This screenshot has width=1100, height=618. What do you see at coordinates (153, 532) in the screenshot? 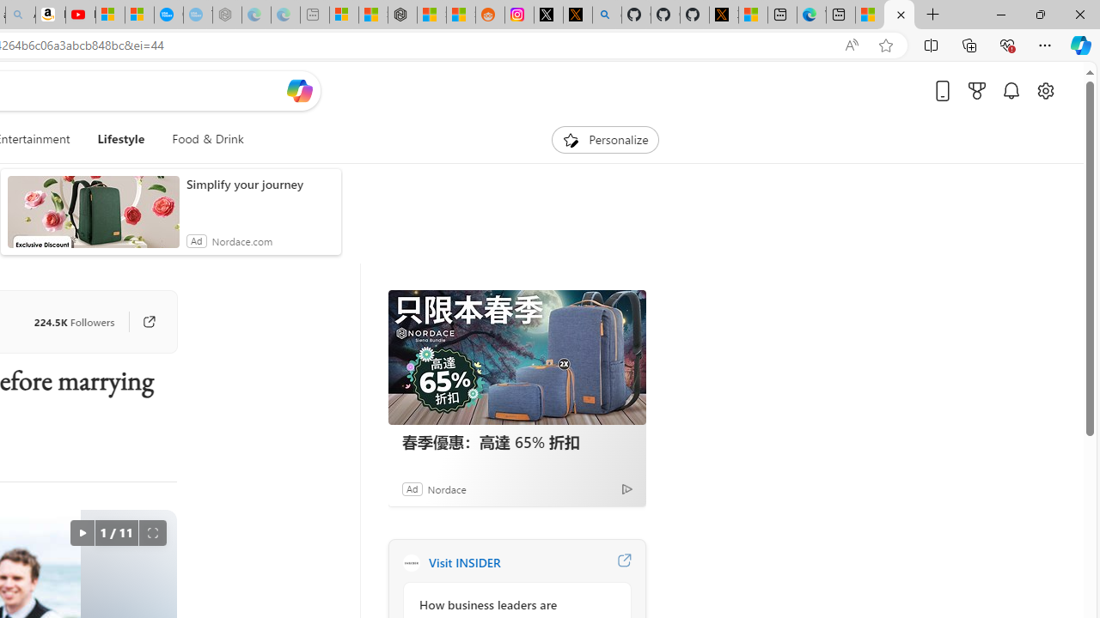
I see `Full screen` at bounding box center [153, 532].